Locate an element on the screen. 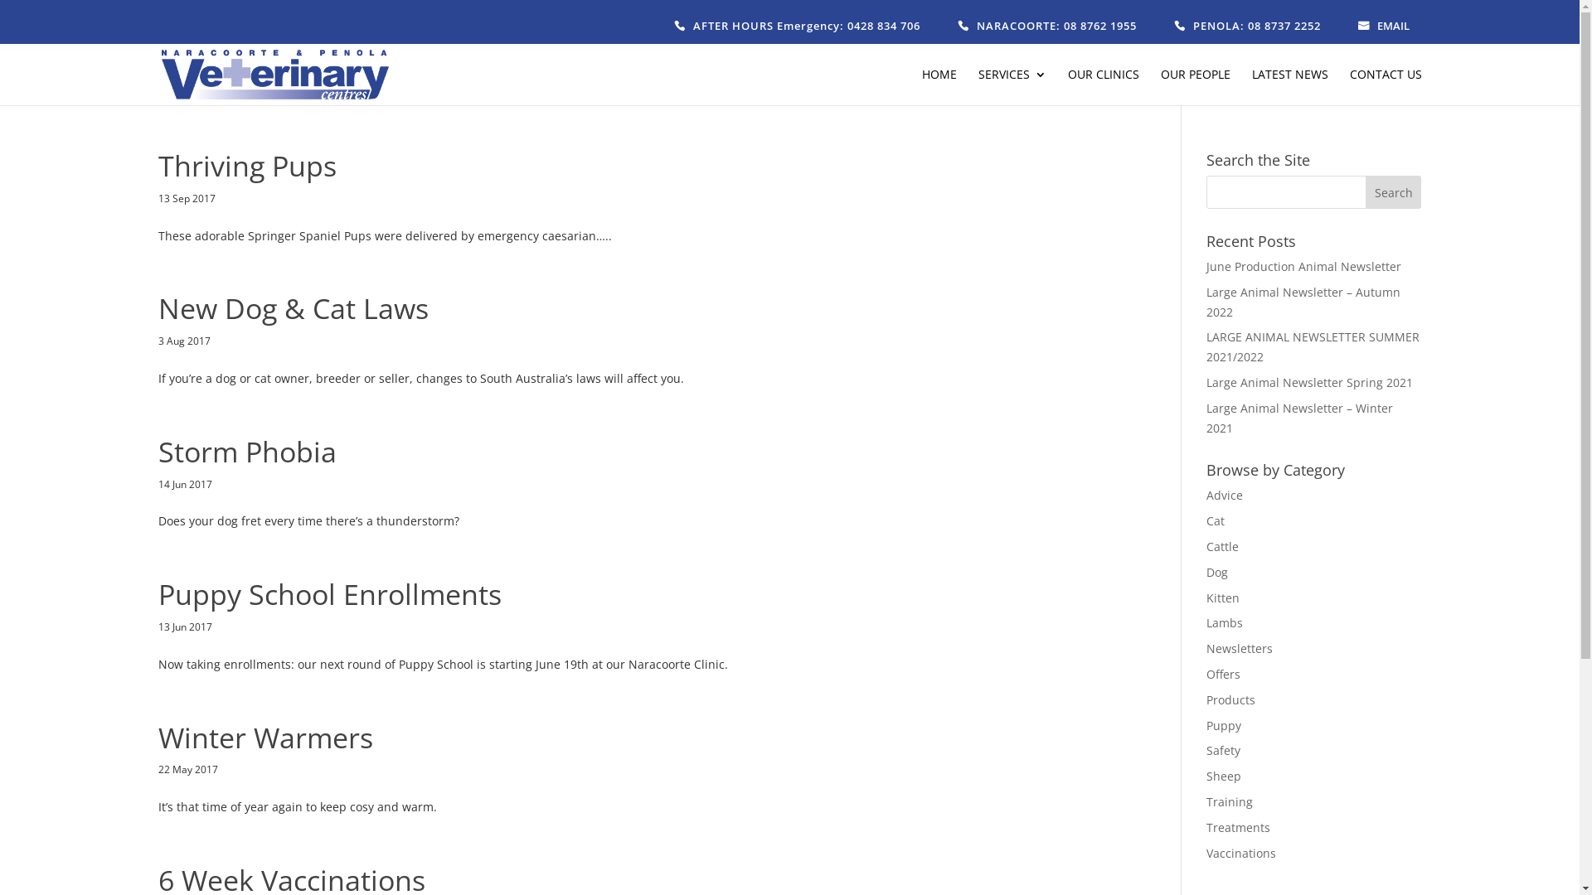 This screenshot has width=1592, height=895. Search is located at coordinates (1394, 192).